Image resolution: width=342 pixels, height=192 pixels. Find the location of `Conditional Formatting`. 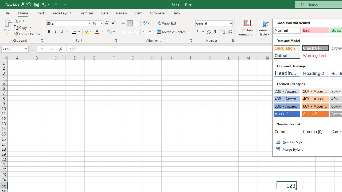

Conditional Formatting is located at coordinates (247, 27).